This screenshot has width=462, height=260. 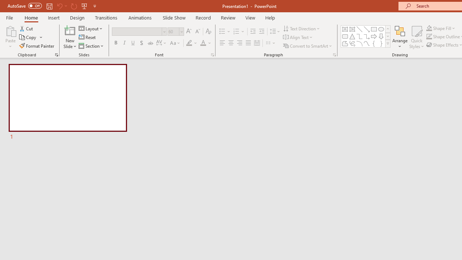 I want to click on Arrange, so click(x=400, y=37).